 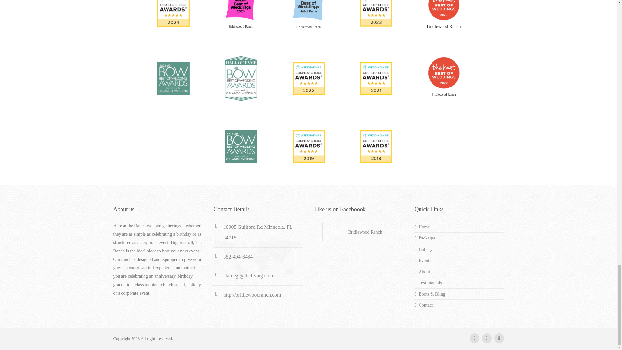 I want to click on WeddingWire Couples' Choice Award Winner 2023, so click(x=376, y=10).